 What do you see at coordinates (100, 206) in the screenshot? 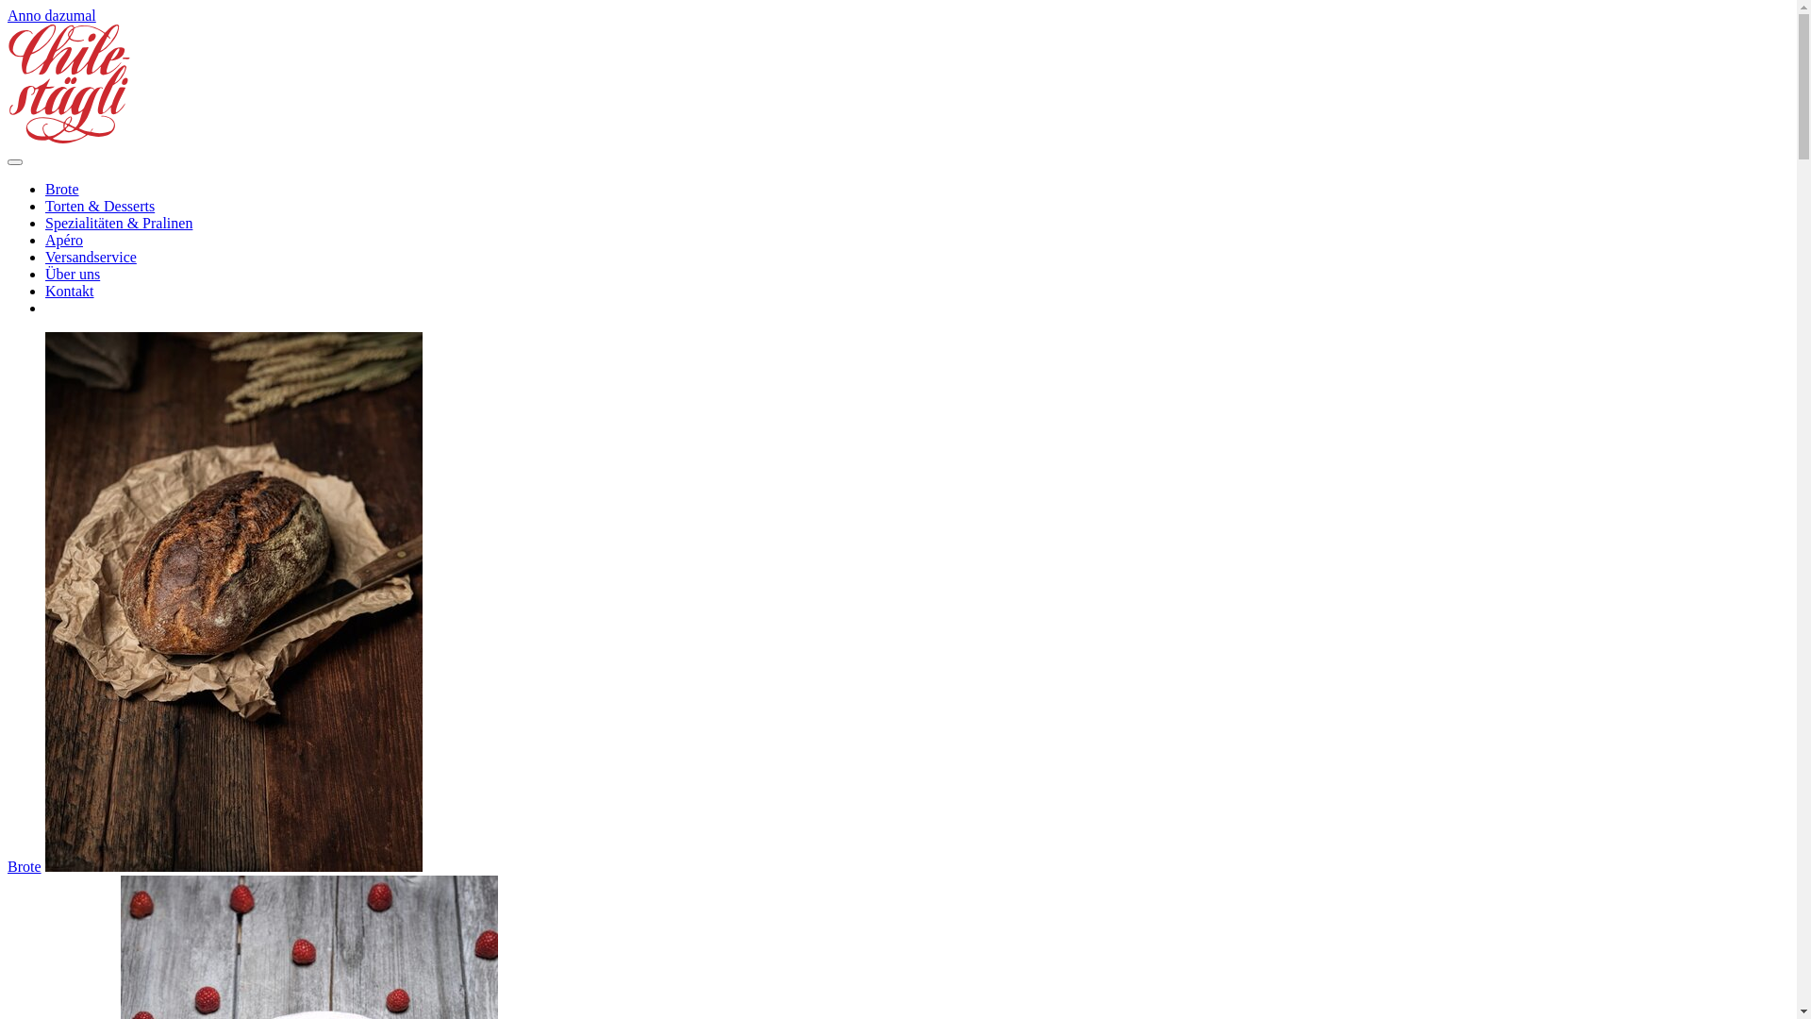
I see `Torten & Desserts` at bounding box center [100, 206].